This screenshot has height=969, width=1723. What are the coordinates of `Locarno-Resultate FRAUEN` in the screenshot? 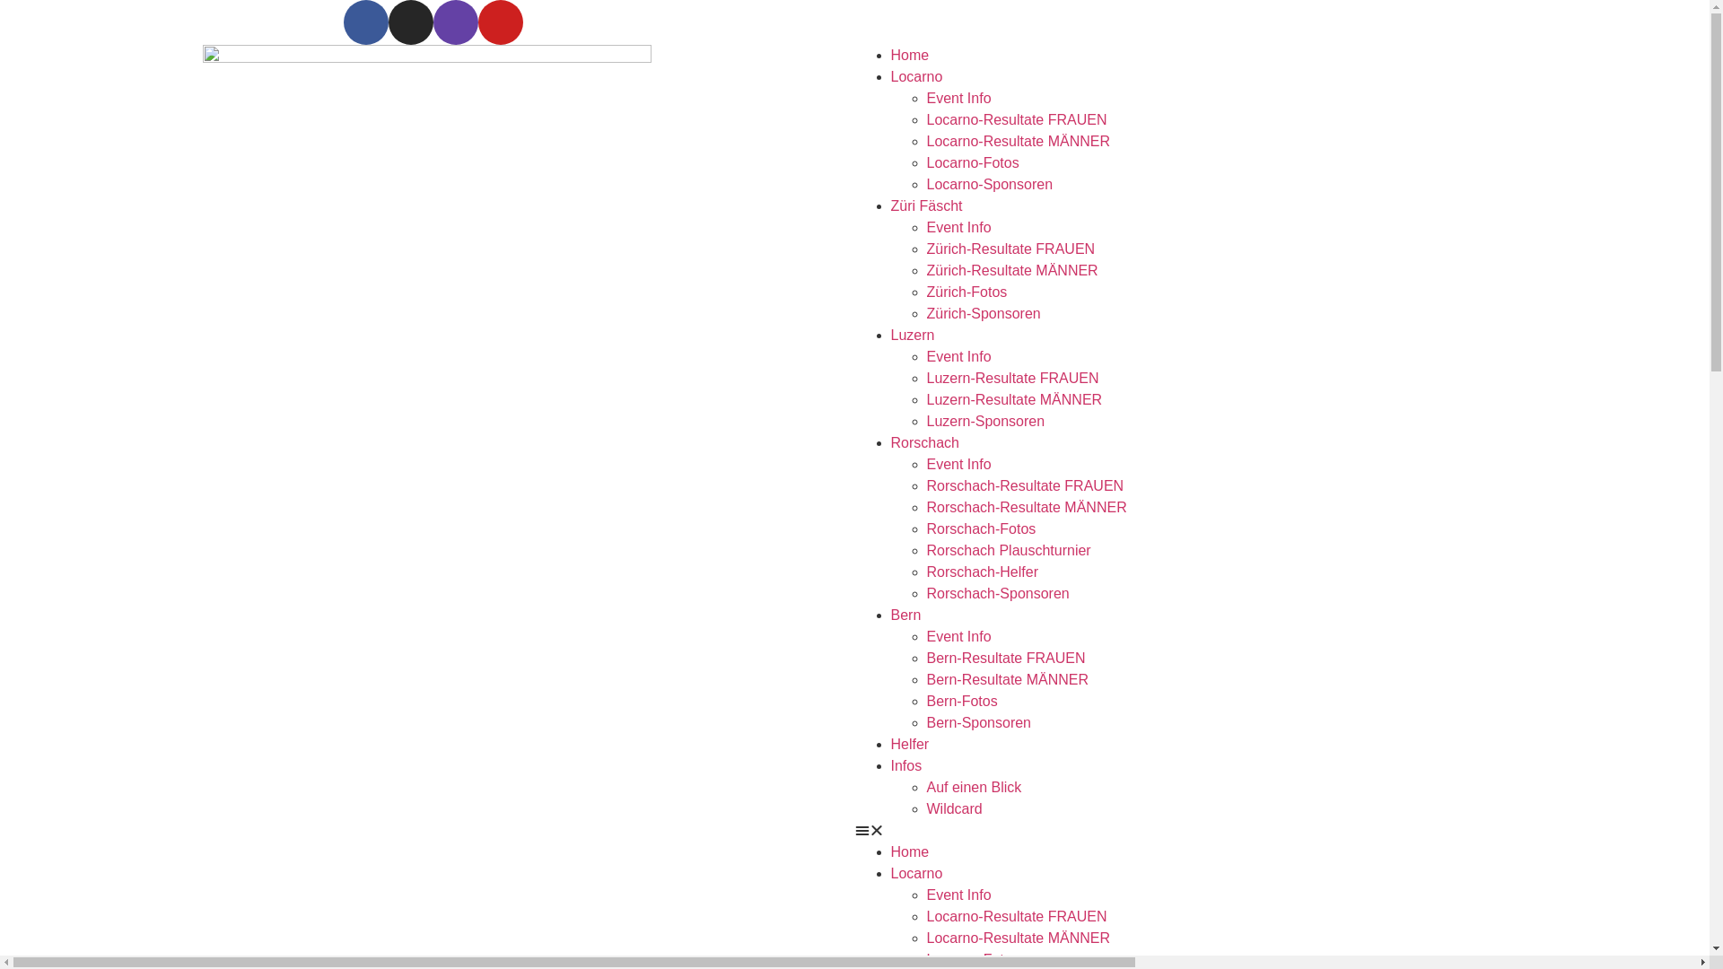 It's located at (1016, 120).